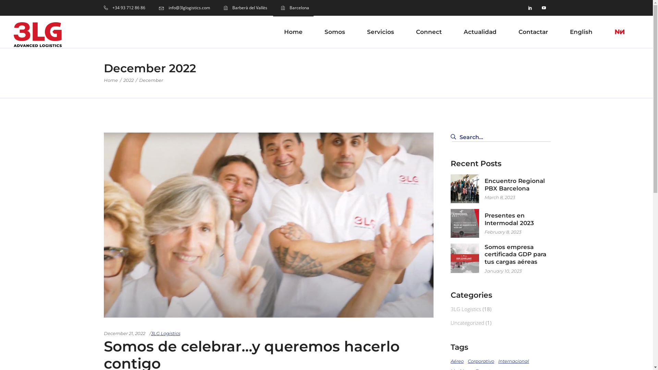 The height and width of the screenshot is (370, 658). Describe the element at coordinates (581, 32) in the screenshot. I see `English` at that location.